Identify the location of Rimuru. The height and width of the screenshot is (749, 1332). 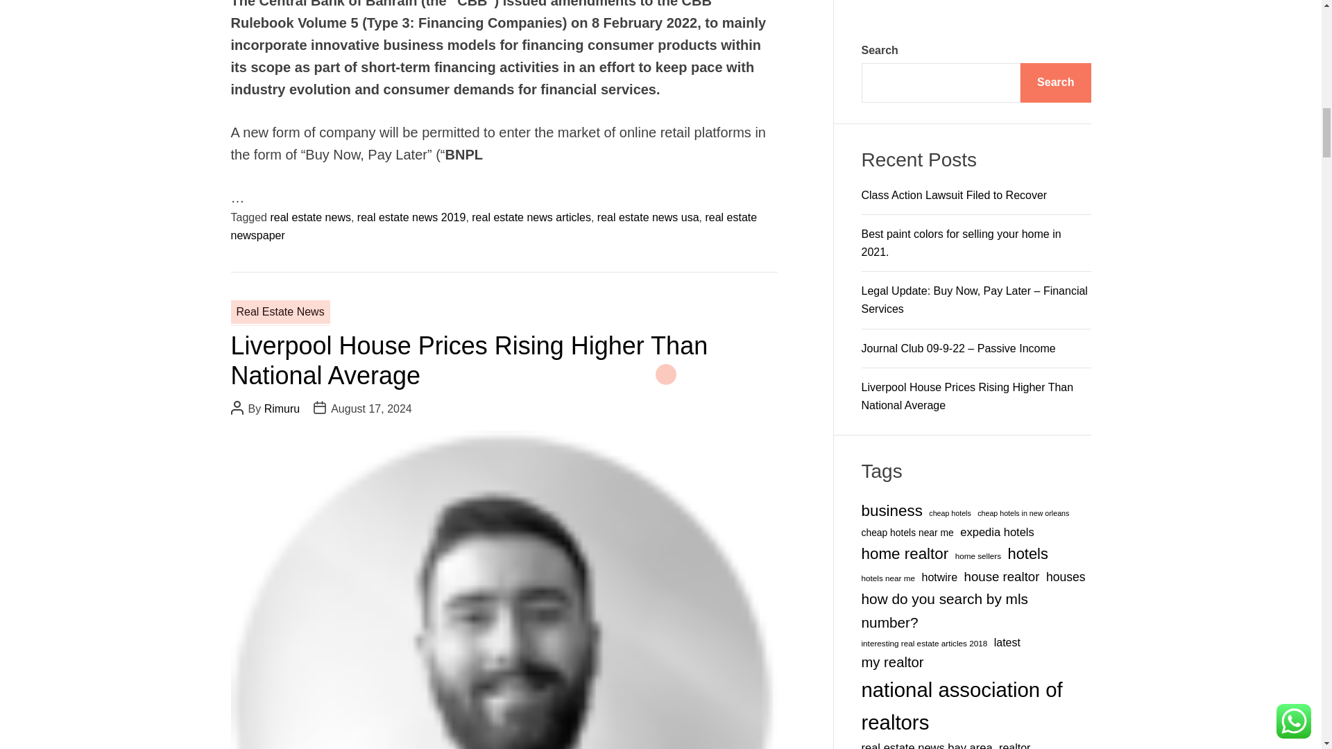
(282, 409).